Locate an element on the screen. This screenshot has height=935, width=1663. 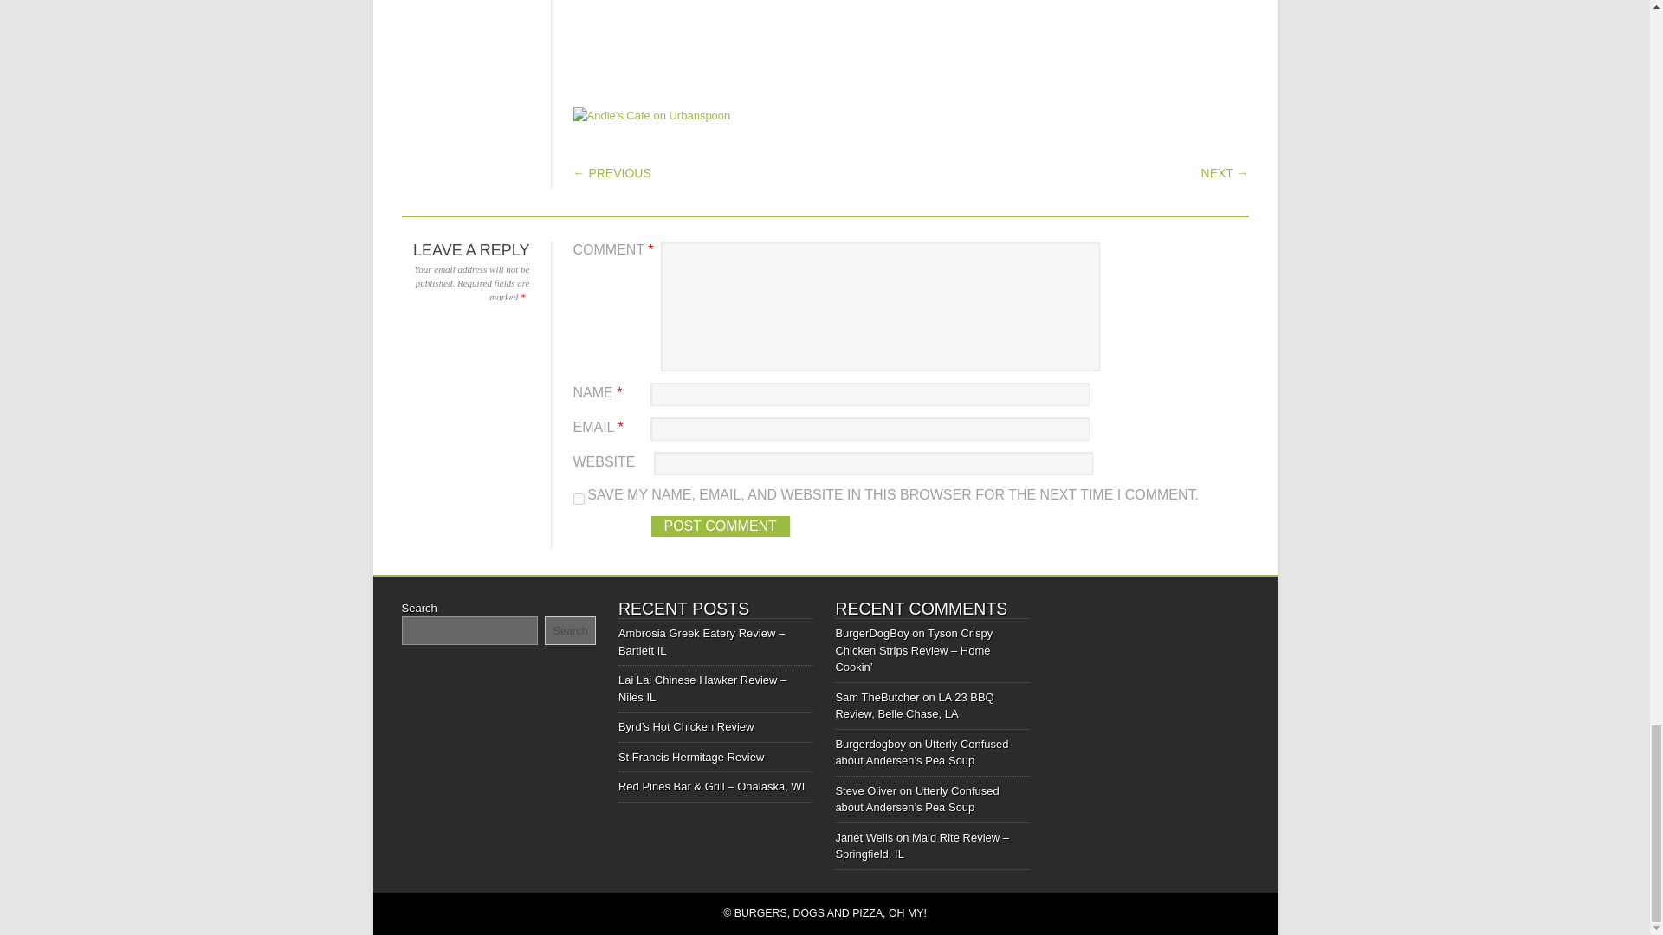
Post Comment is located at coordinates (721, 526).